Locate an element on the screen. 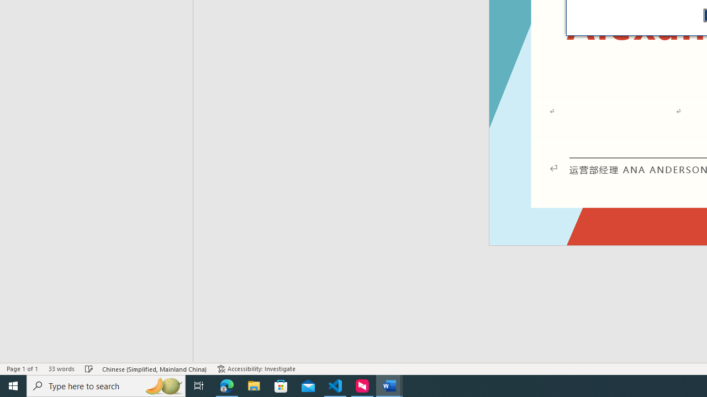 This screenshot has height=397, width=707. Microsoft Edge - 1 running window is located at coordinates (227, 386).